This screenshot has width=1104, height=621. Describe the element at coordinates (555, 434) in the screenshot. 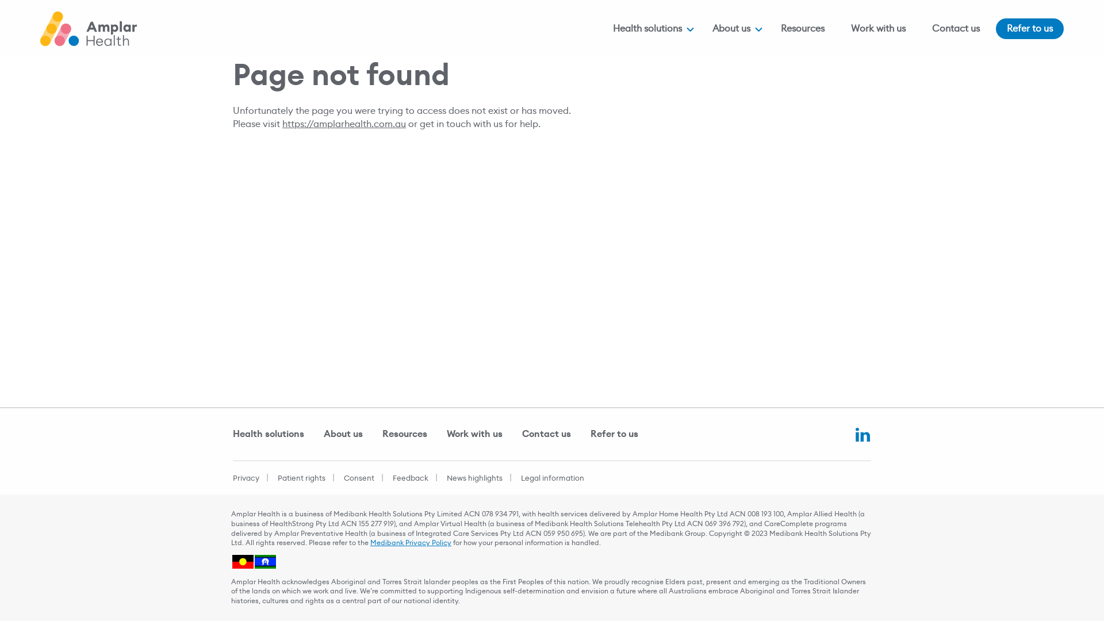

I see `Contact us` at that location.